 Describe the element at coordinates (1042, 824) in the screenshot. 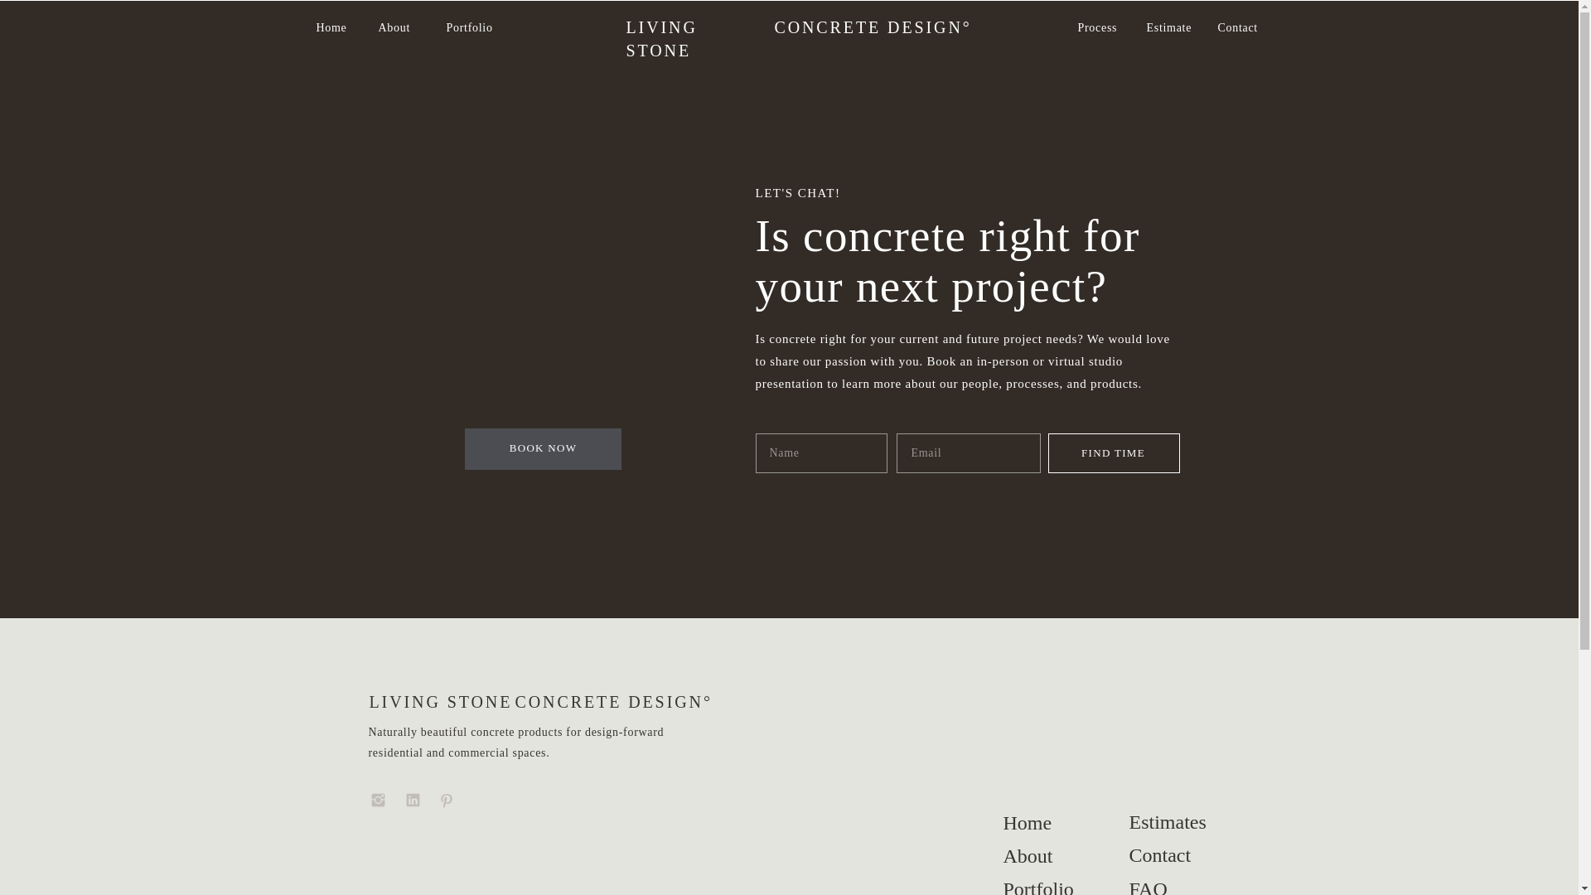

I see `Home` at that location.